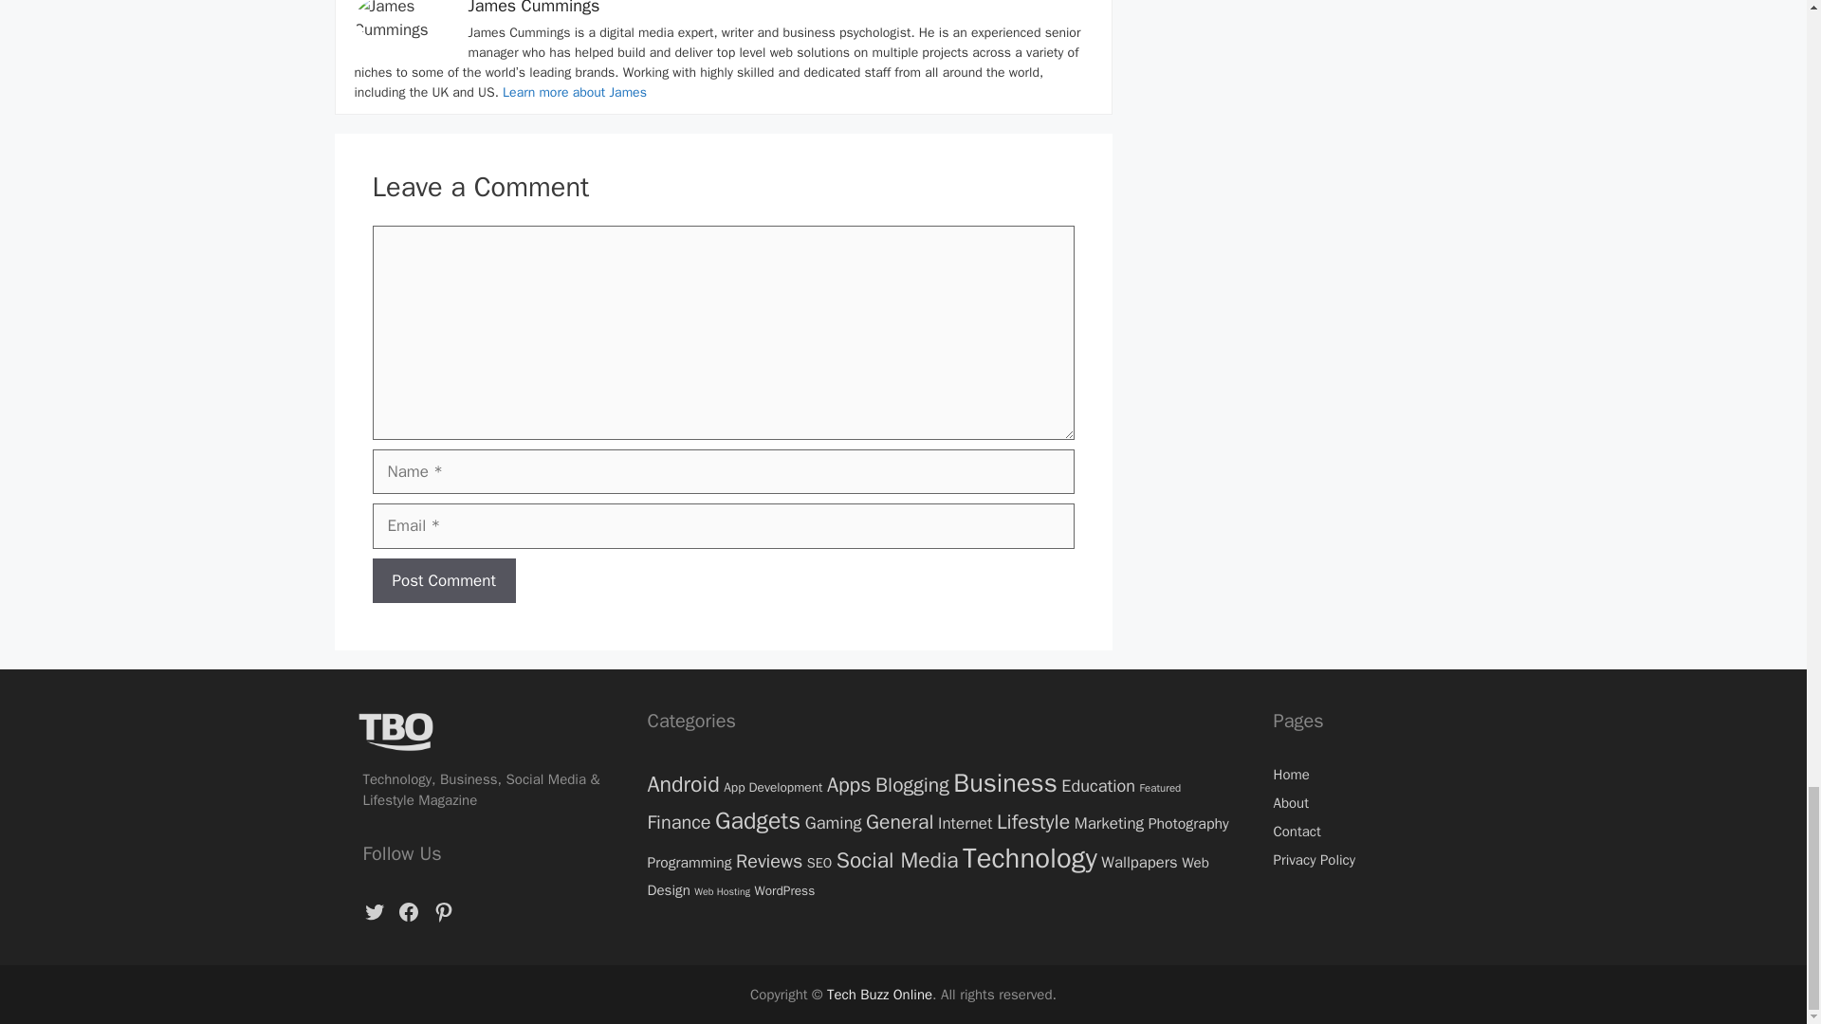  Describe the element at coordinates (443, 580) in the screenshot. I see `Post Comment` at that location.